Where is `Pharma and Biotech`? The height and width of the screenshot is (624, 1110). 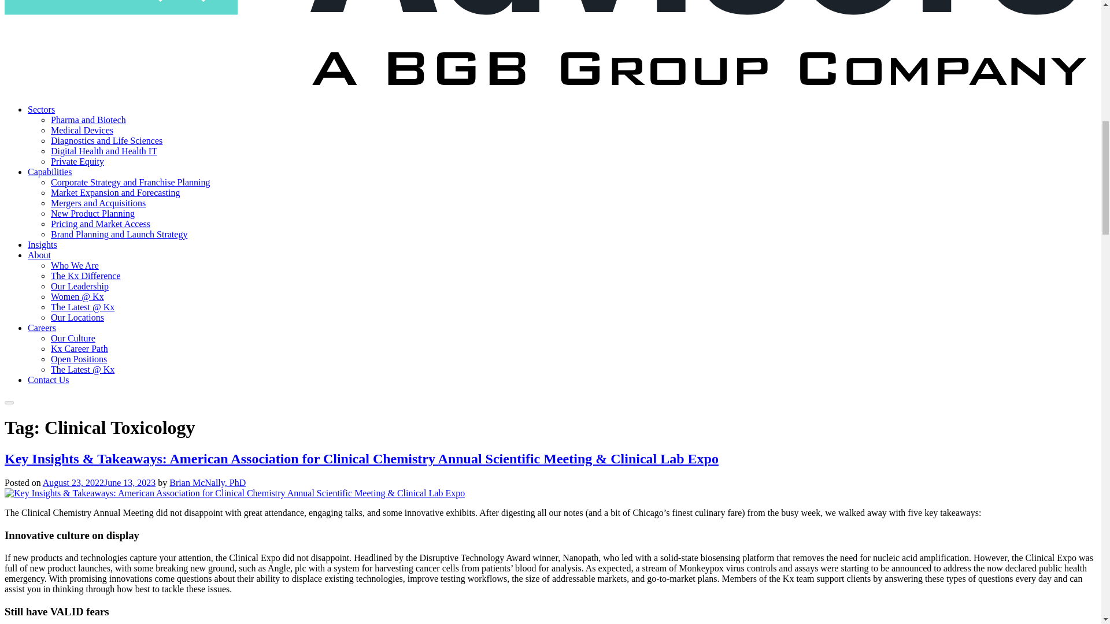
Pharma and Biotech is located at coordinates (88, 120).